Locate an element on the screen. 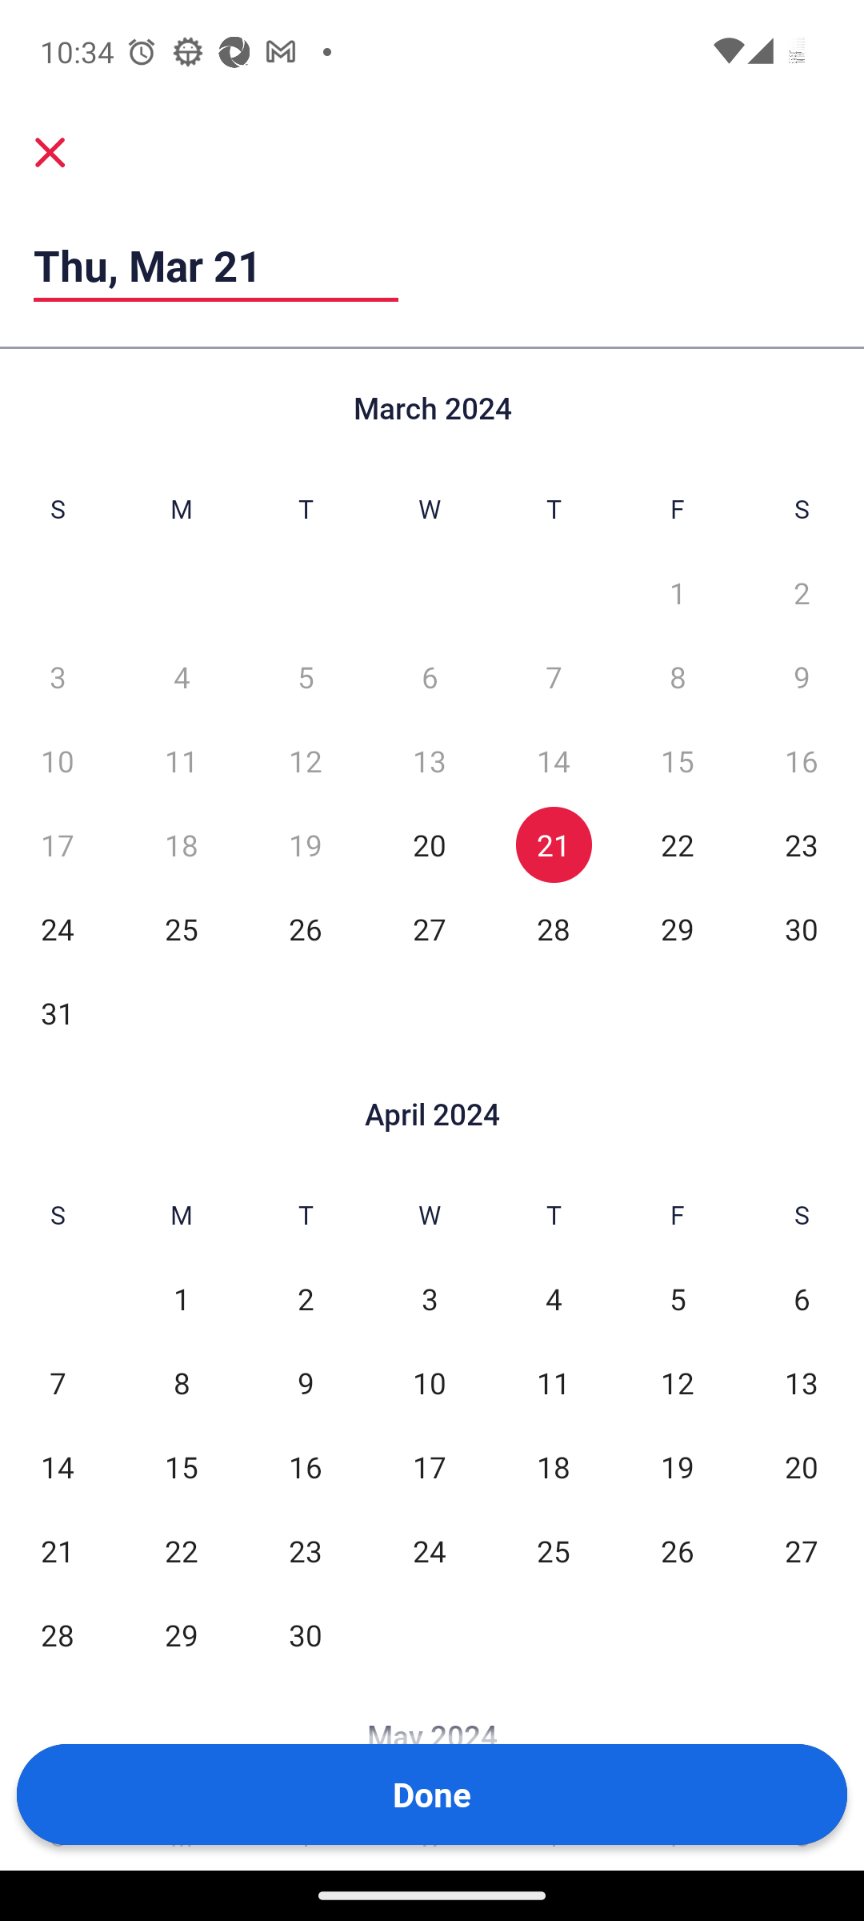  11 Mon, Mar 11, Not Selected is located at coordinates (181, 760).